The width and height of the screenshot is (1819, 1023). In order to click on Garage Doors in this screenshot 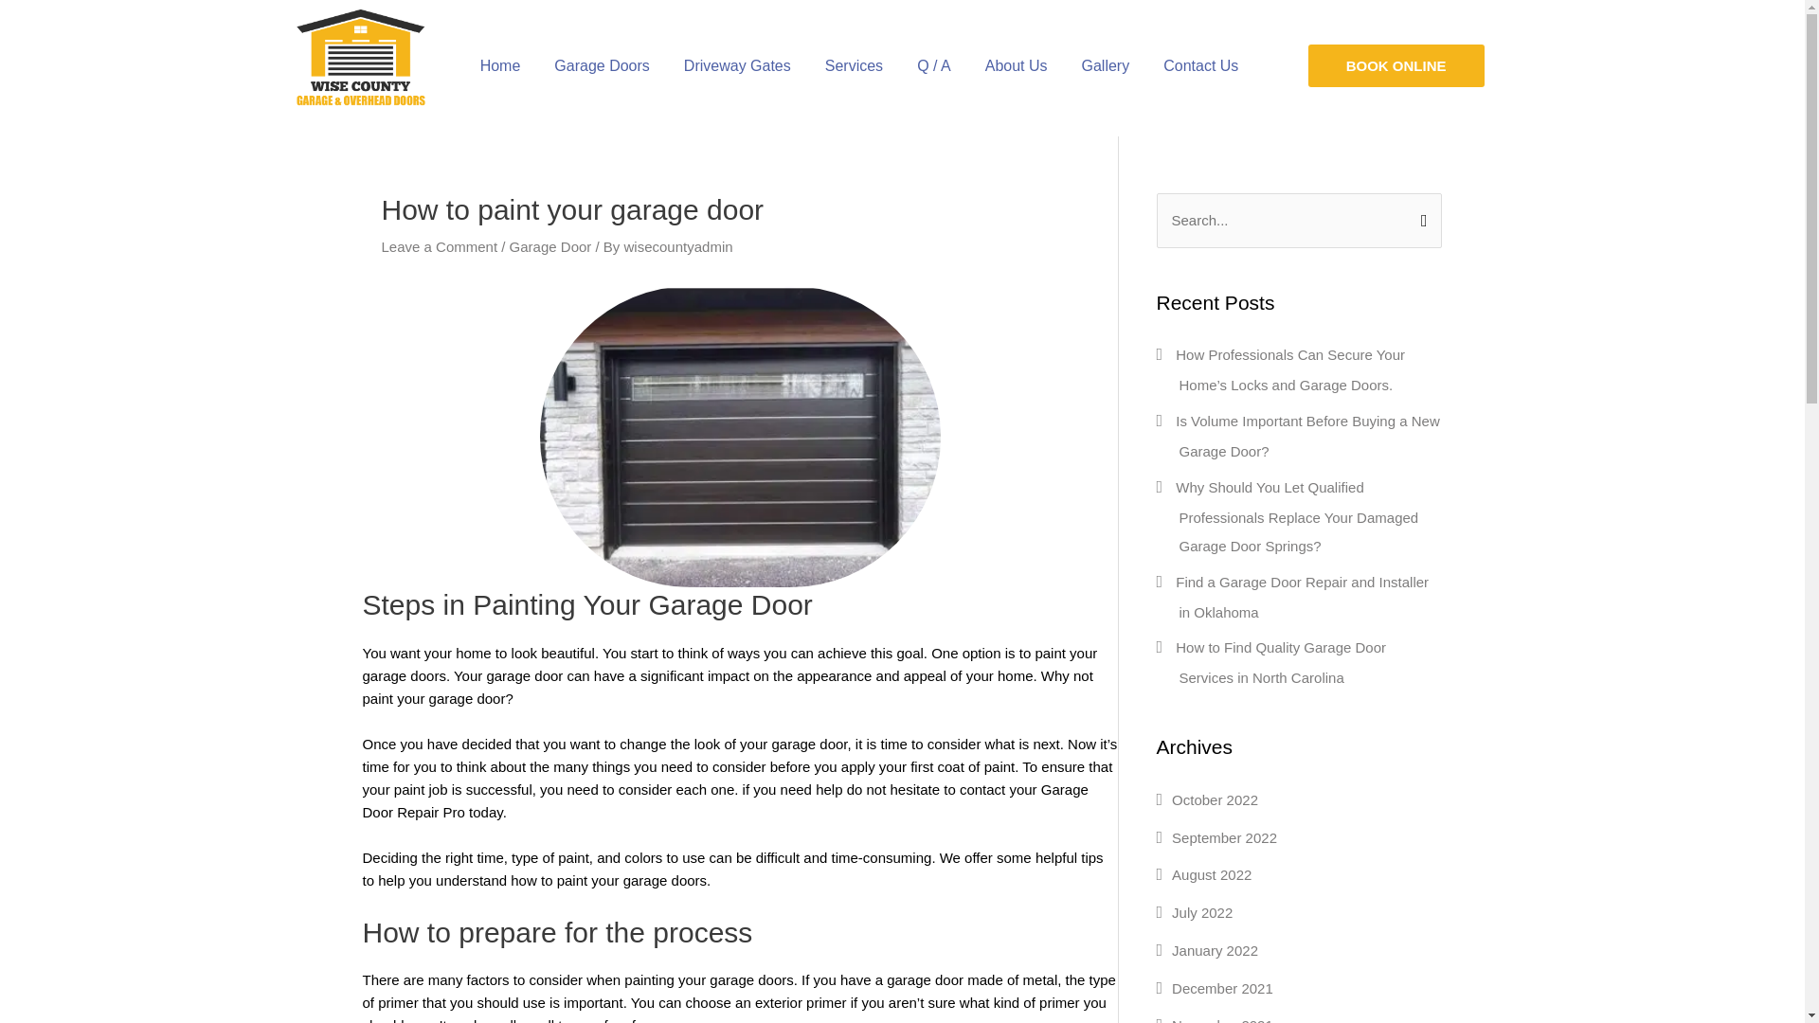, I will do `click(602, 66)`.